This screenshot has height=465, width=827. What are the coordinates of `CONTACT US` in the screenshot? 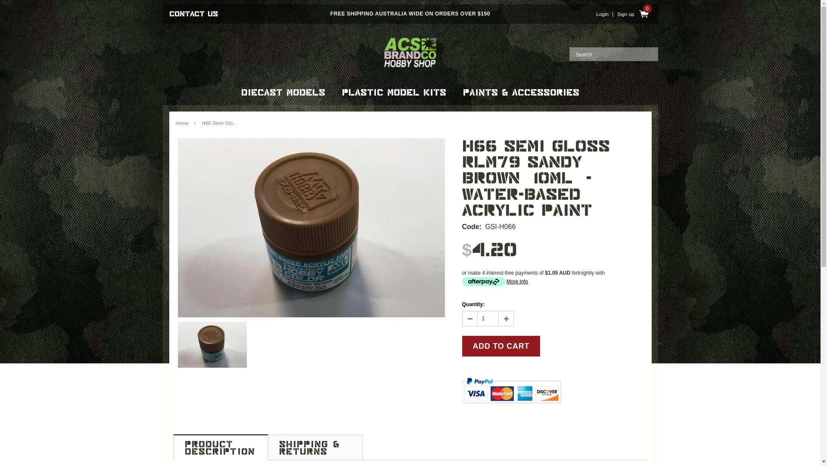 It's located at (193, 14).